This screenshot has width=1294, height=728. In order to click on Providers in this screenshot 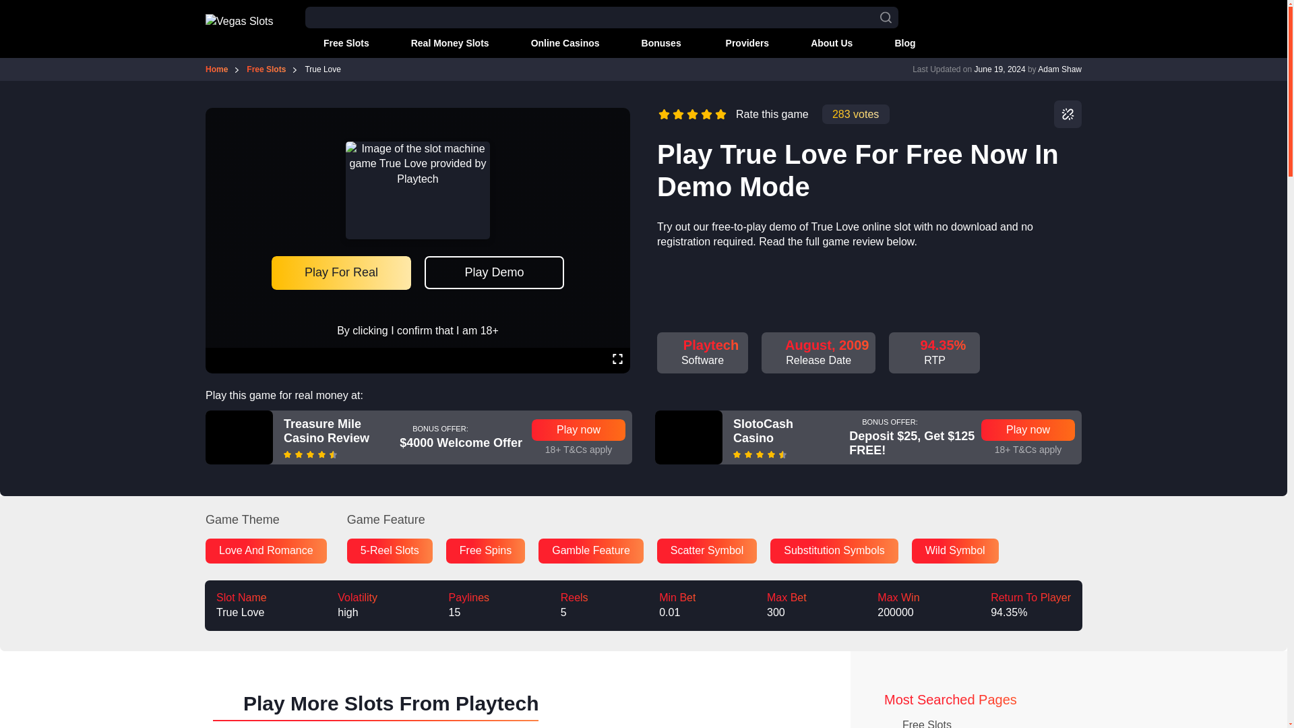, I will do `click(739, 43)`.